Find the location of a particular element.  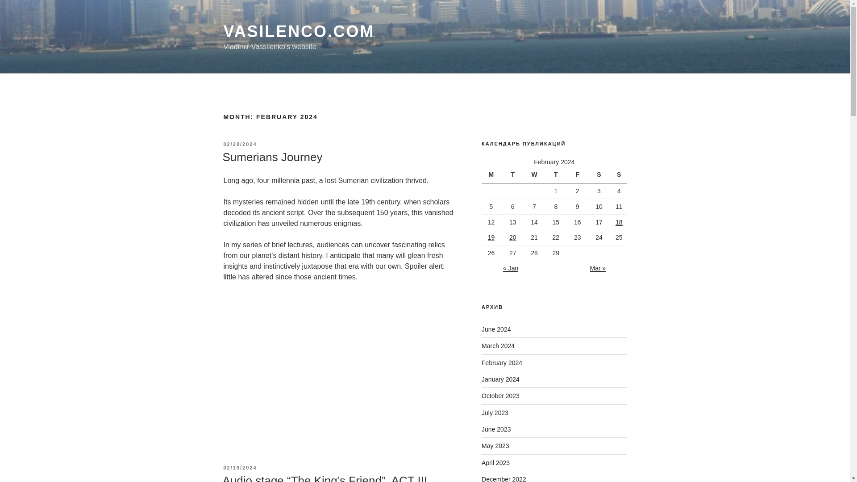

May 2023 is located at coordinates (495, 445).